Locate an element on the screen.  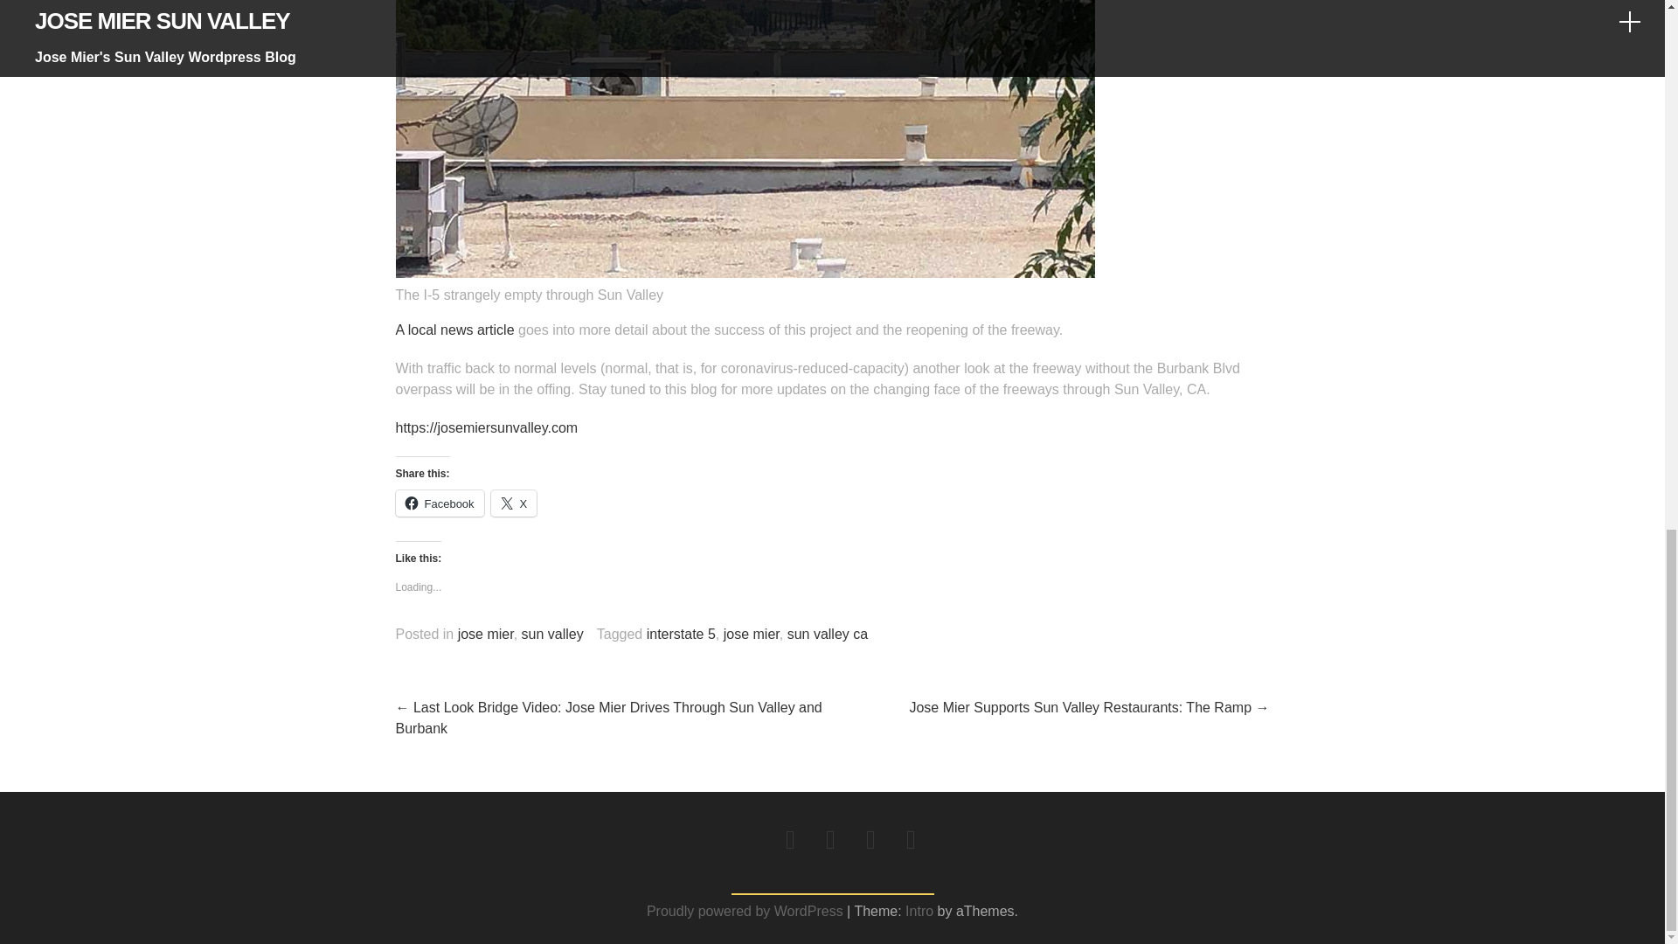
X is located at coordinates (514, 503).